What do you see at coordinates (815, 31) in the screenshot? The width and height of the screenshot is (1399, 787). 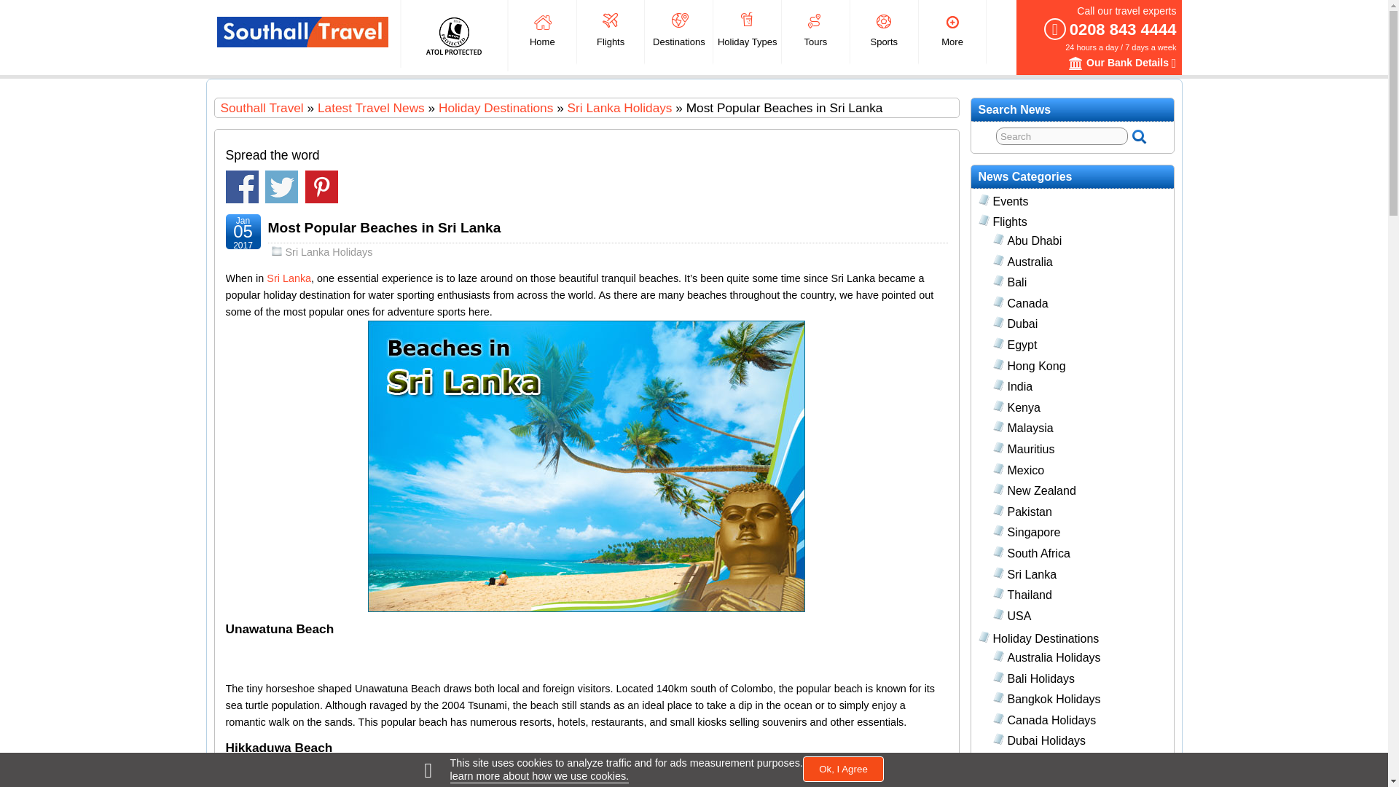 I see `Tours` at bounding box center [815, 31].